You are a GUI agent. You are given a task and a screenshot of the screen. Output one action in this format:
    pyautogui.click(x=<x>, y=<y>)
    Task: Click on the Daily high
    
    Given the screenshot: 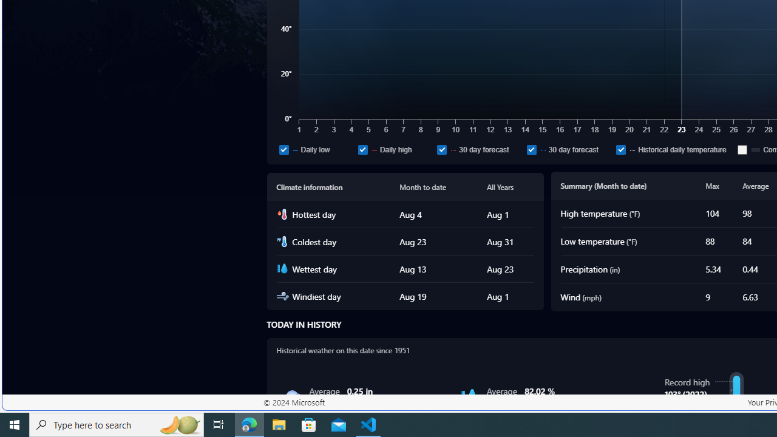 What is the action you would take?
    pyautogui.click(x=362, y=149)
    